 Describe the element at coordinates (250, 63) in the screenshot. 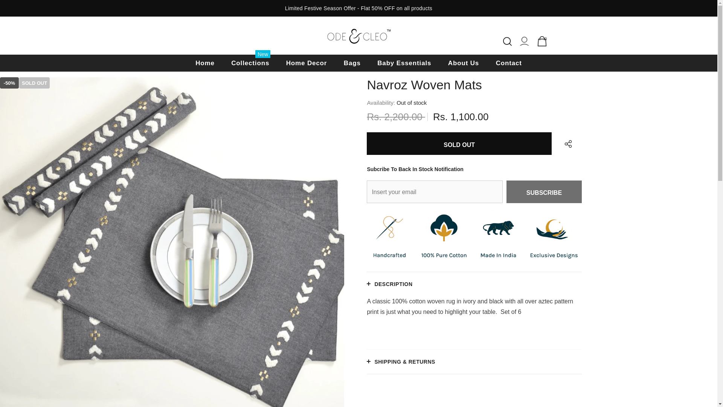

I see `Baby Essentials` at that location.